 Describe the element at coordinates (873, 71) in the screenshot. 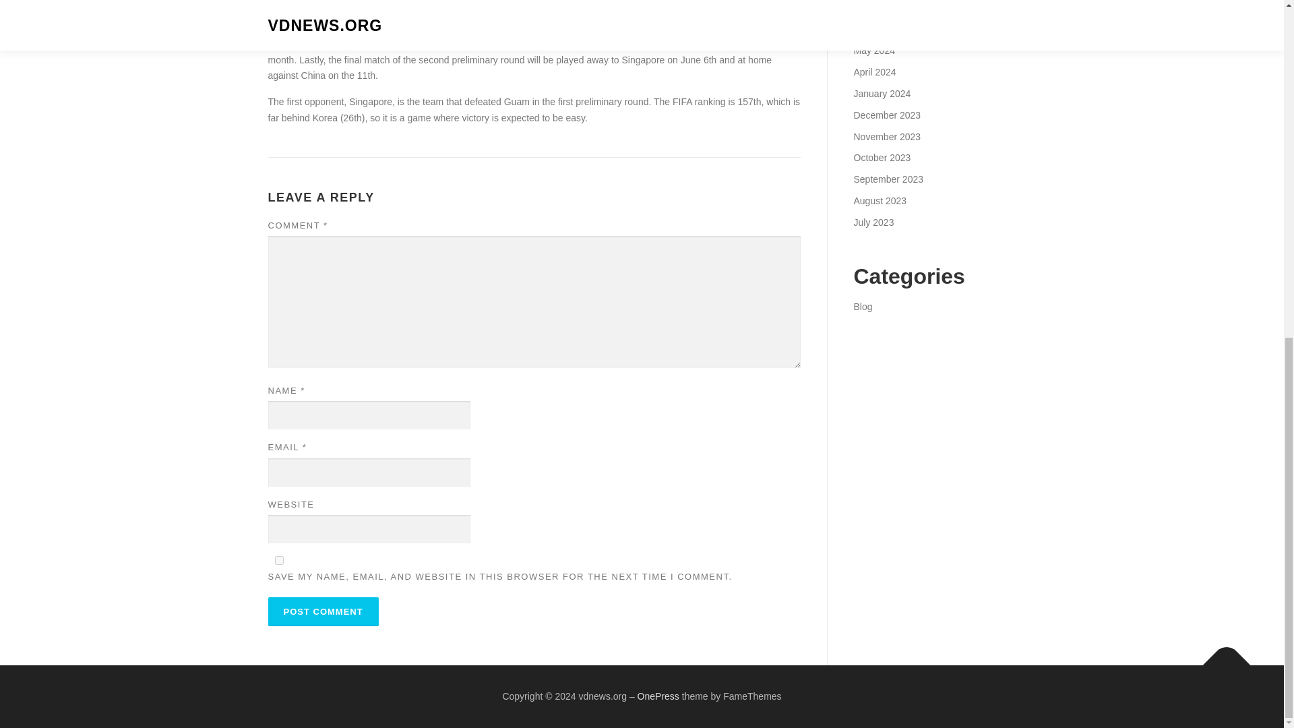

I see `April 2024` at that location.